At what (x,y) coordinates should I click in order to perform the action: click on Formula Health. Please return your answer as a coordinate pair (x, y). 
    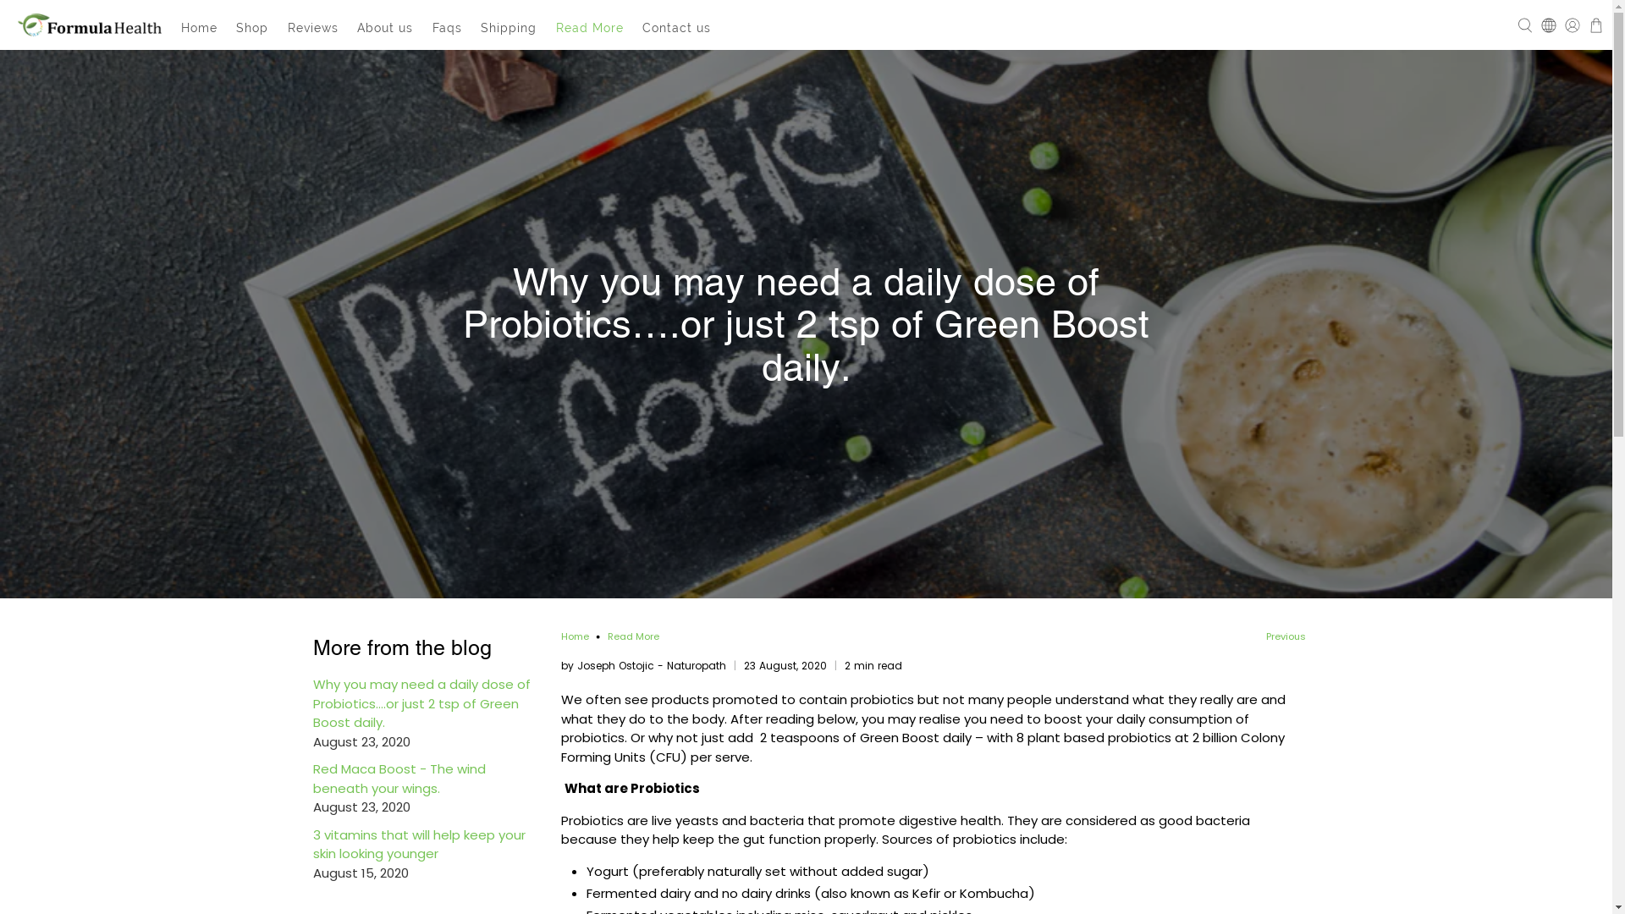
    Looking at the image, I should click on (90, 25).